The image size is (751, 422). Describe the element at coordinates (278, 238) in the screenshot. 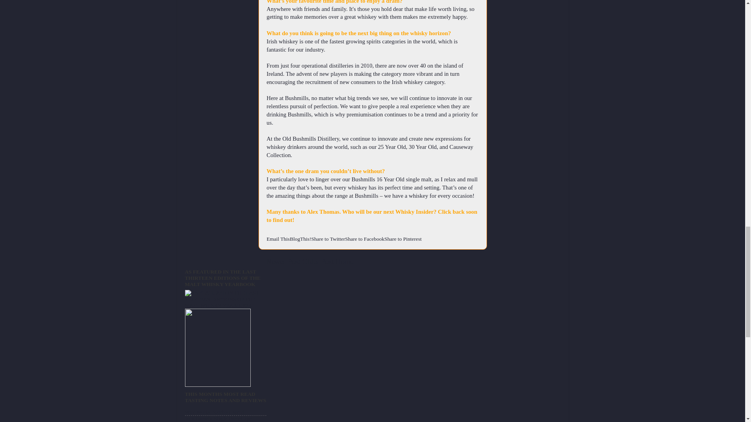

I see `Email This` at that location.